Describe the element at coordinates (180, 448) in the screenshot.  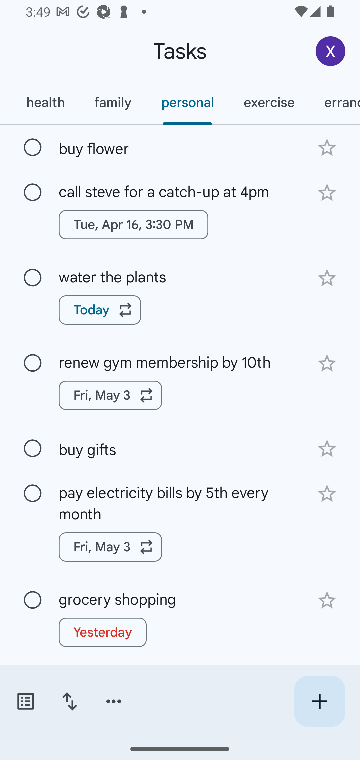
I see `buy gifts buy gifts Add star Mark as complete` at that location.